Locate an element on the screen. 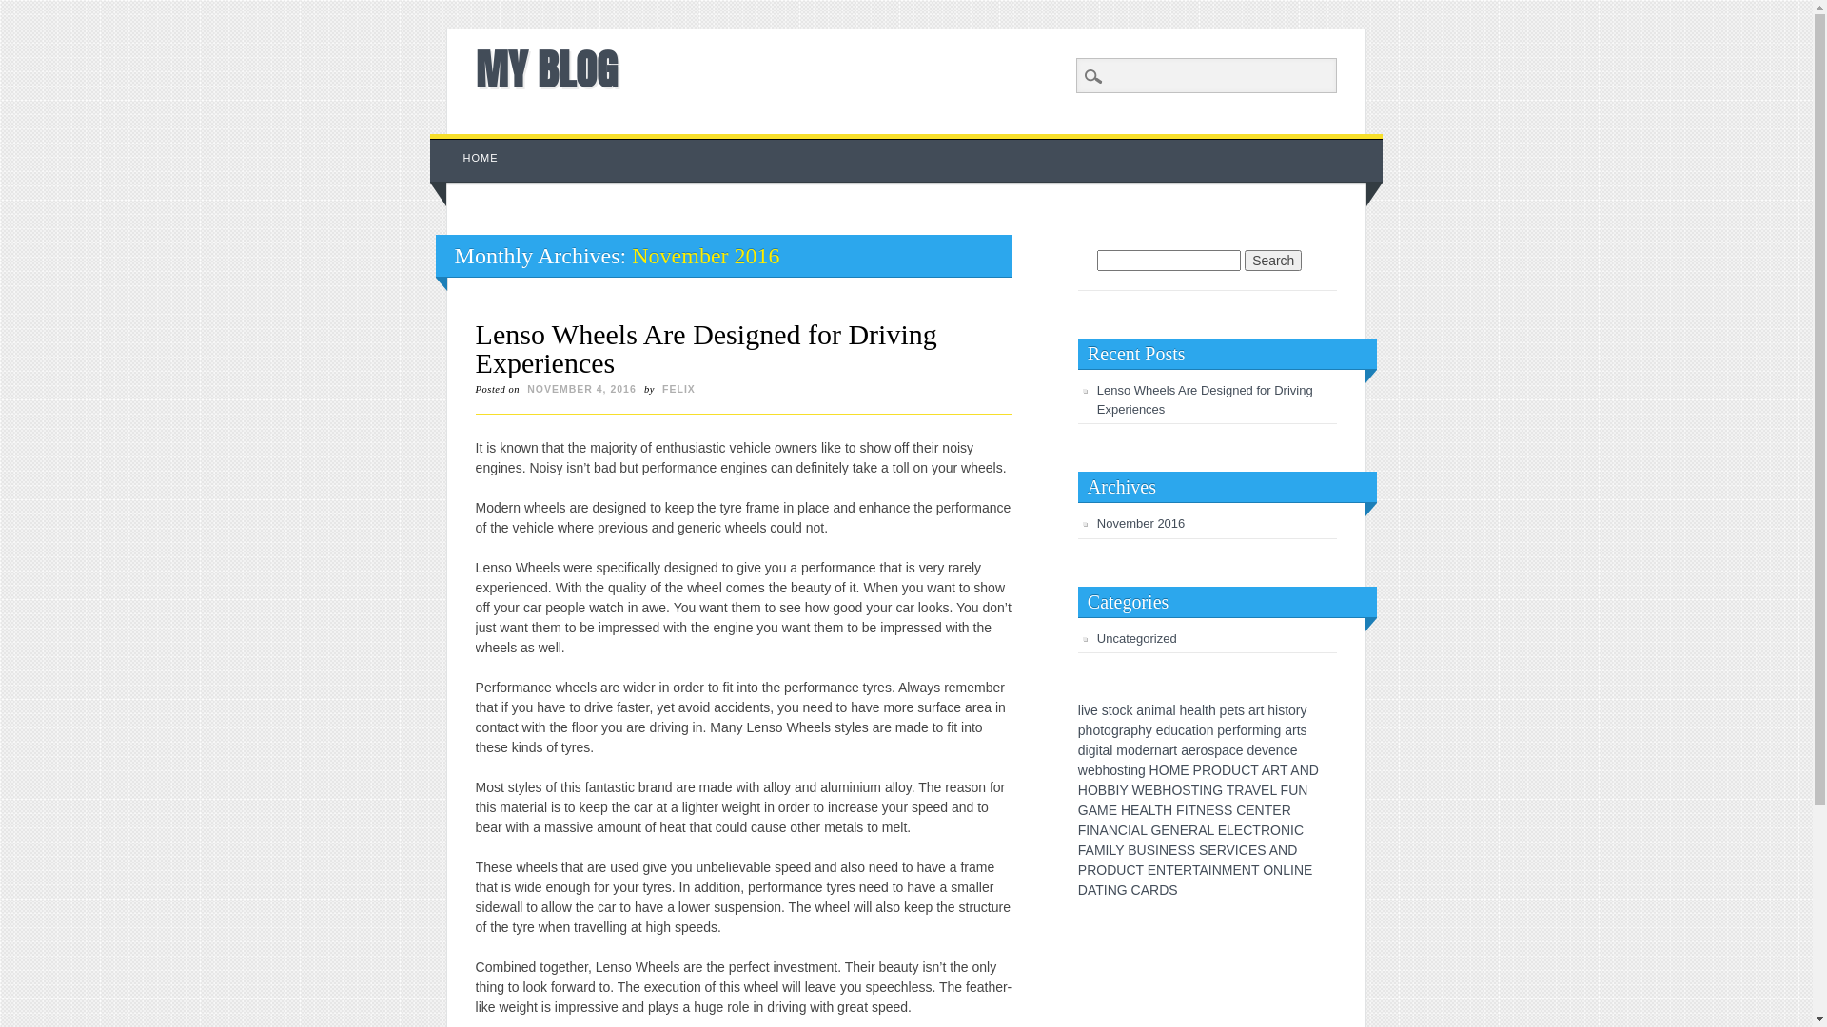 The height and width of the screenshot is (1027, 1827). G is located at coordinates (1083, 810).